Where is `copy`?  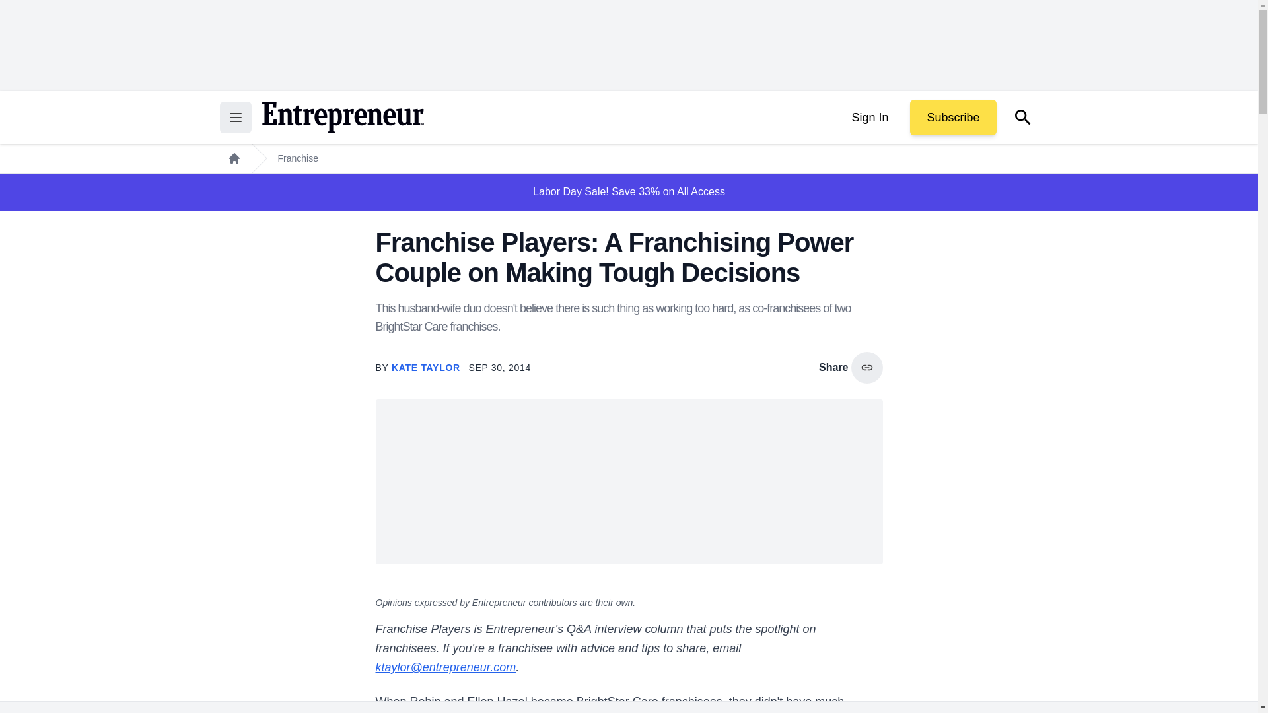 copy is located at coordinates (866, 368).